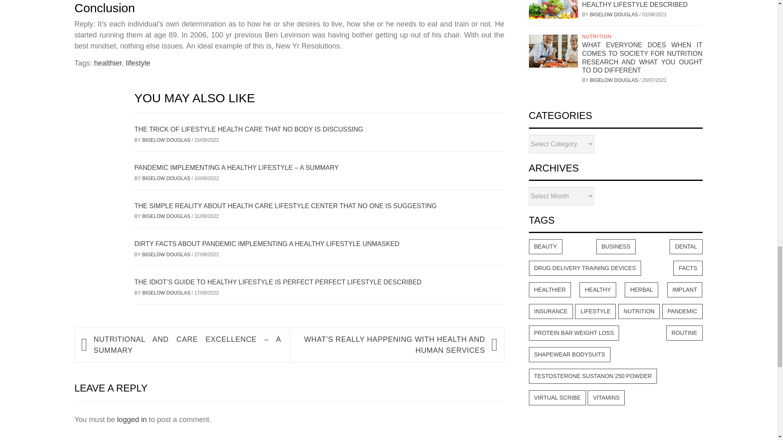  I want to click on BIGELOW DOUGLAS, so click(167, 293).